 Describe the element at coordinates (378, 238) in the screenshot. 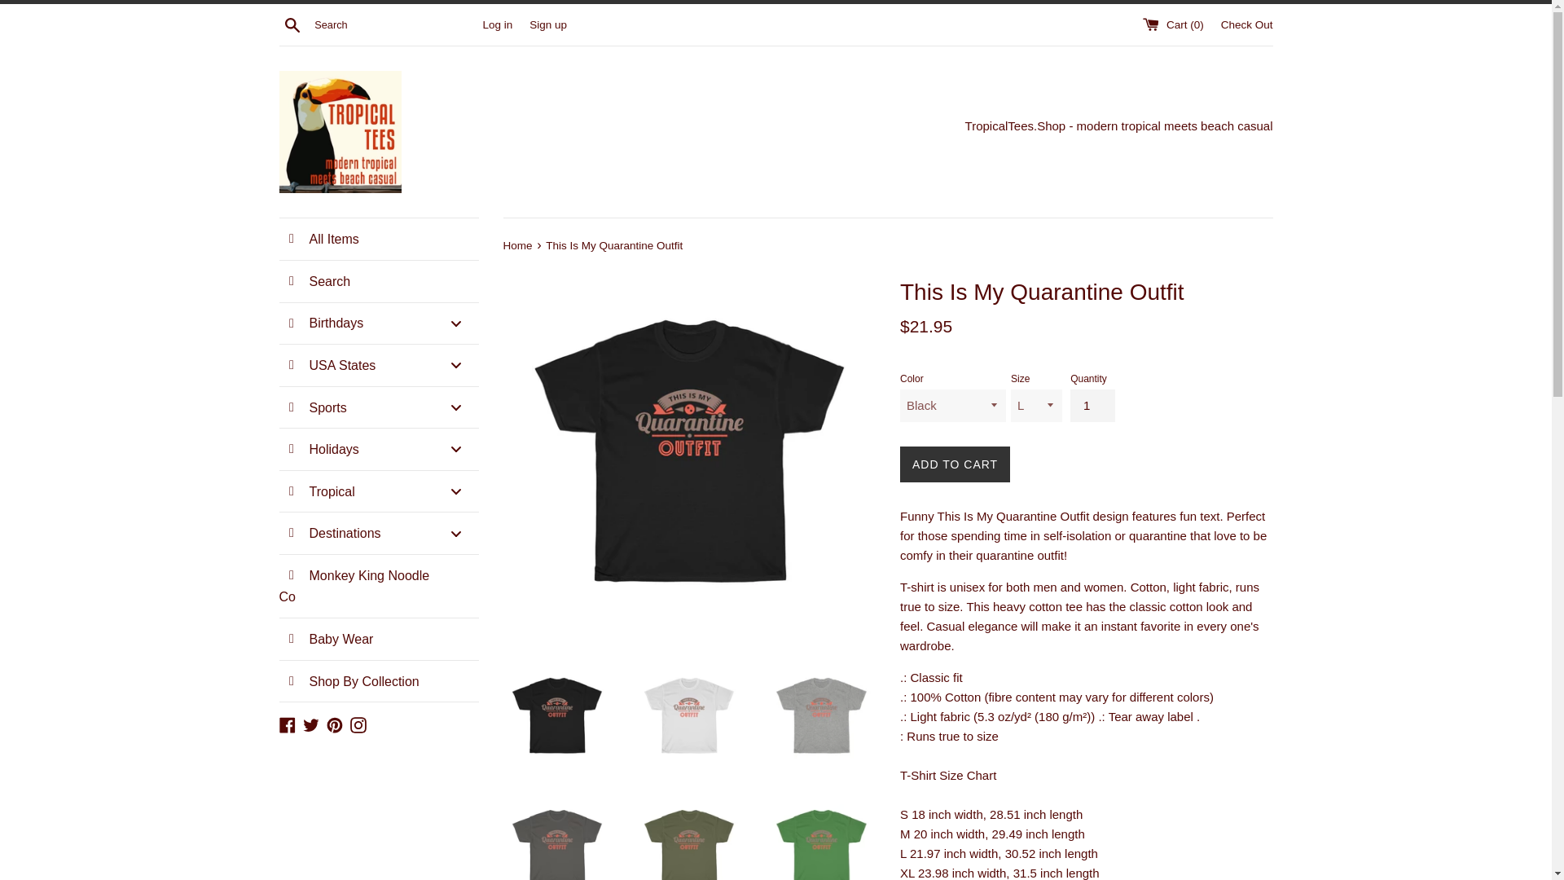

I see `All Items` at that location.